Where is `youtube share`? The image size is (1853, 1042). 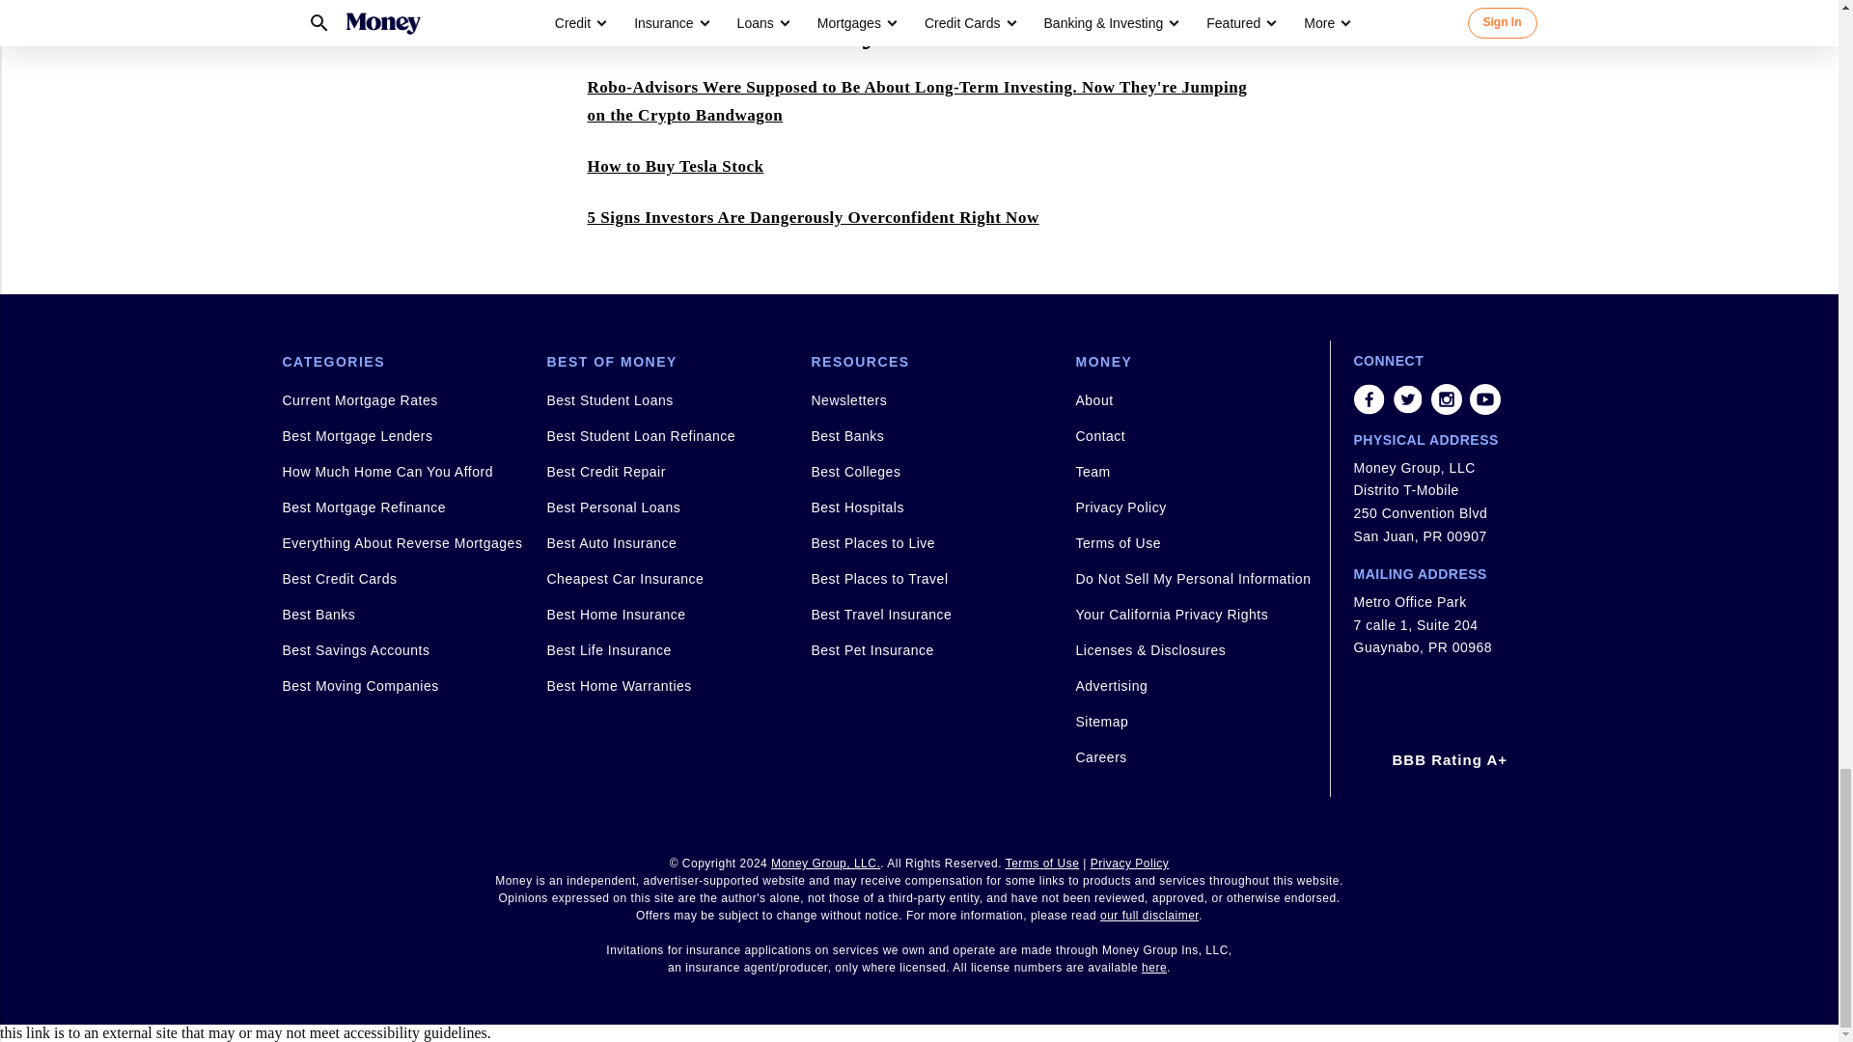 youtube share is located at coordinates (1484, 399).